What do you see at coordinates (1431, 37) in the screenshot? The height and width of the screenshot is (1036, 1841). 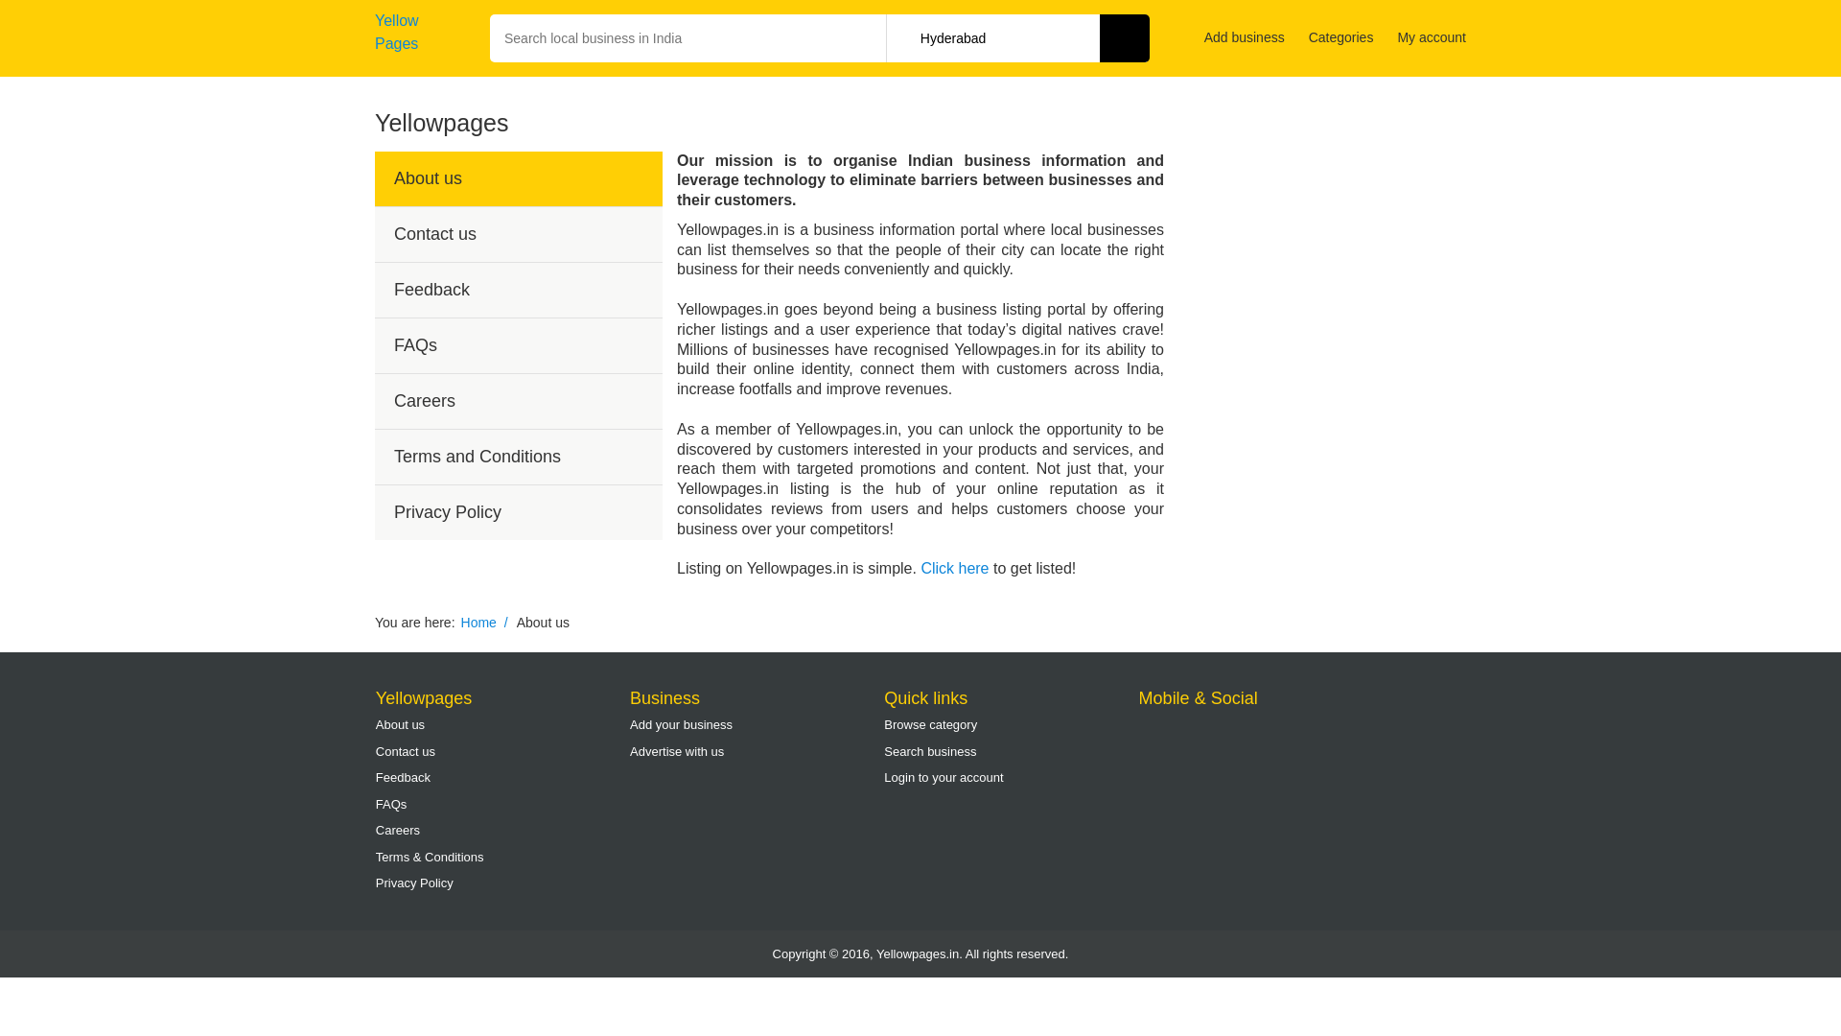 I see `My account` at bounding box center [1431, 37].